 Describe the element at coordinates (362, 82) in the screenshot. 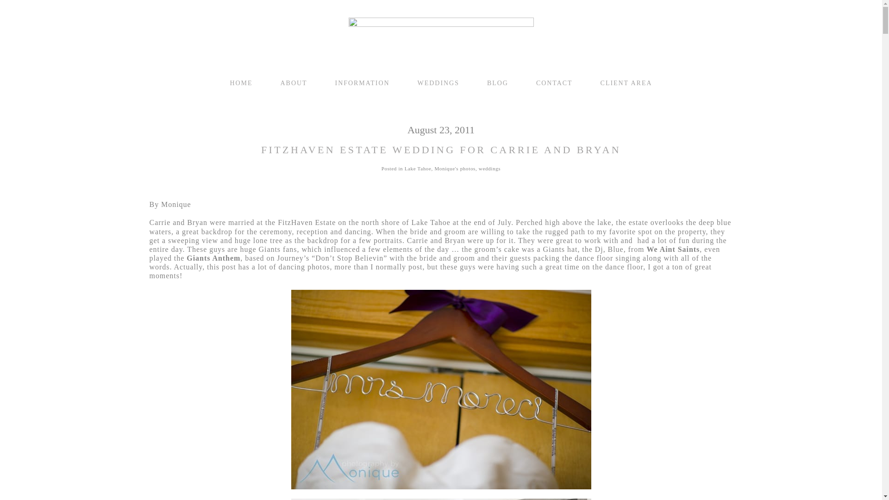

I see `INFORMATION` at that location.